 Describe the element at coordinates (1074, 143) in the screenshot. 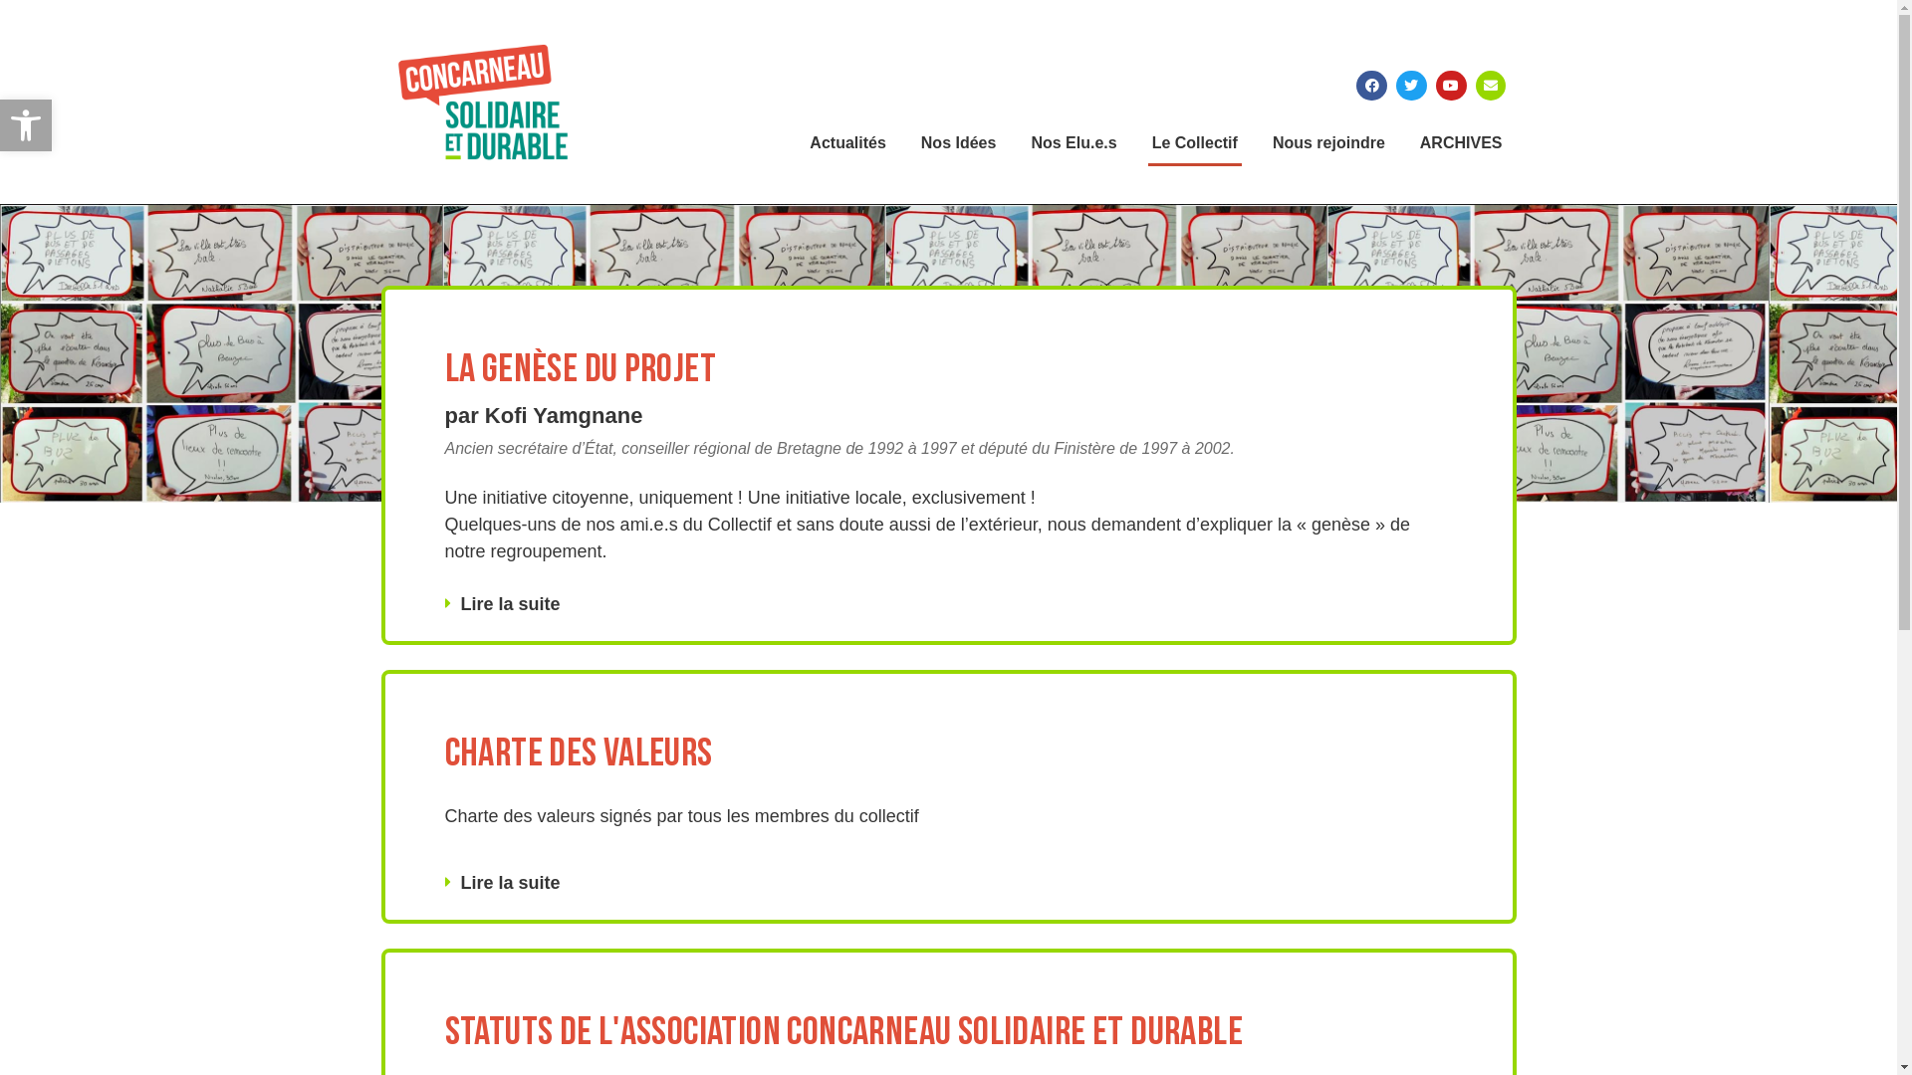

I see `Nos Elu.e.s` at that location.